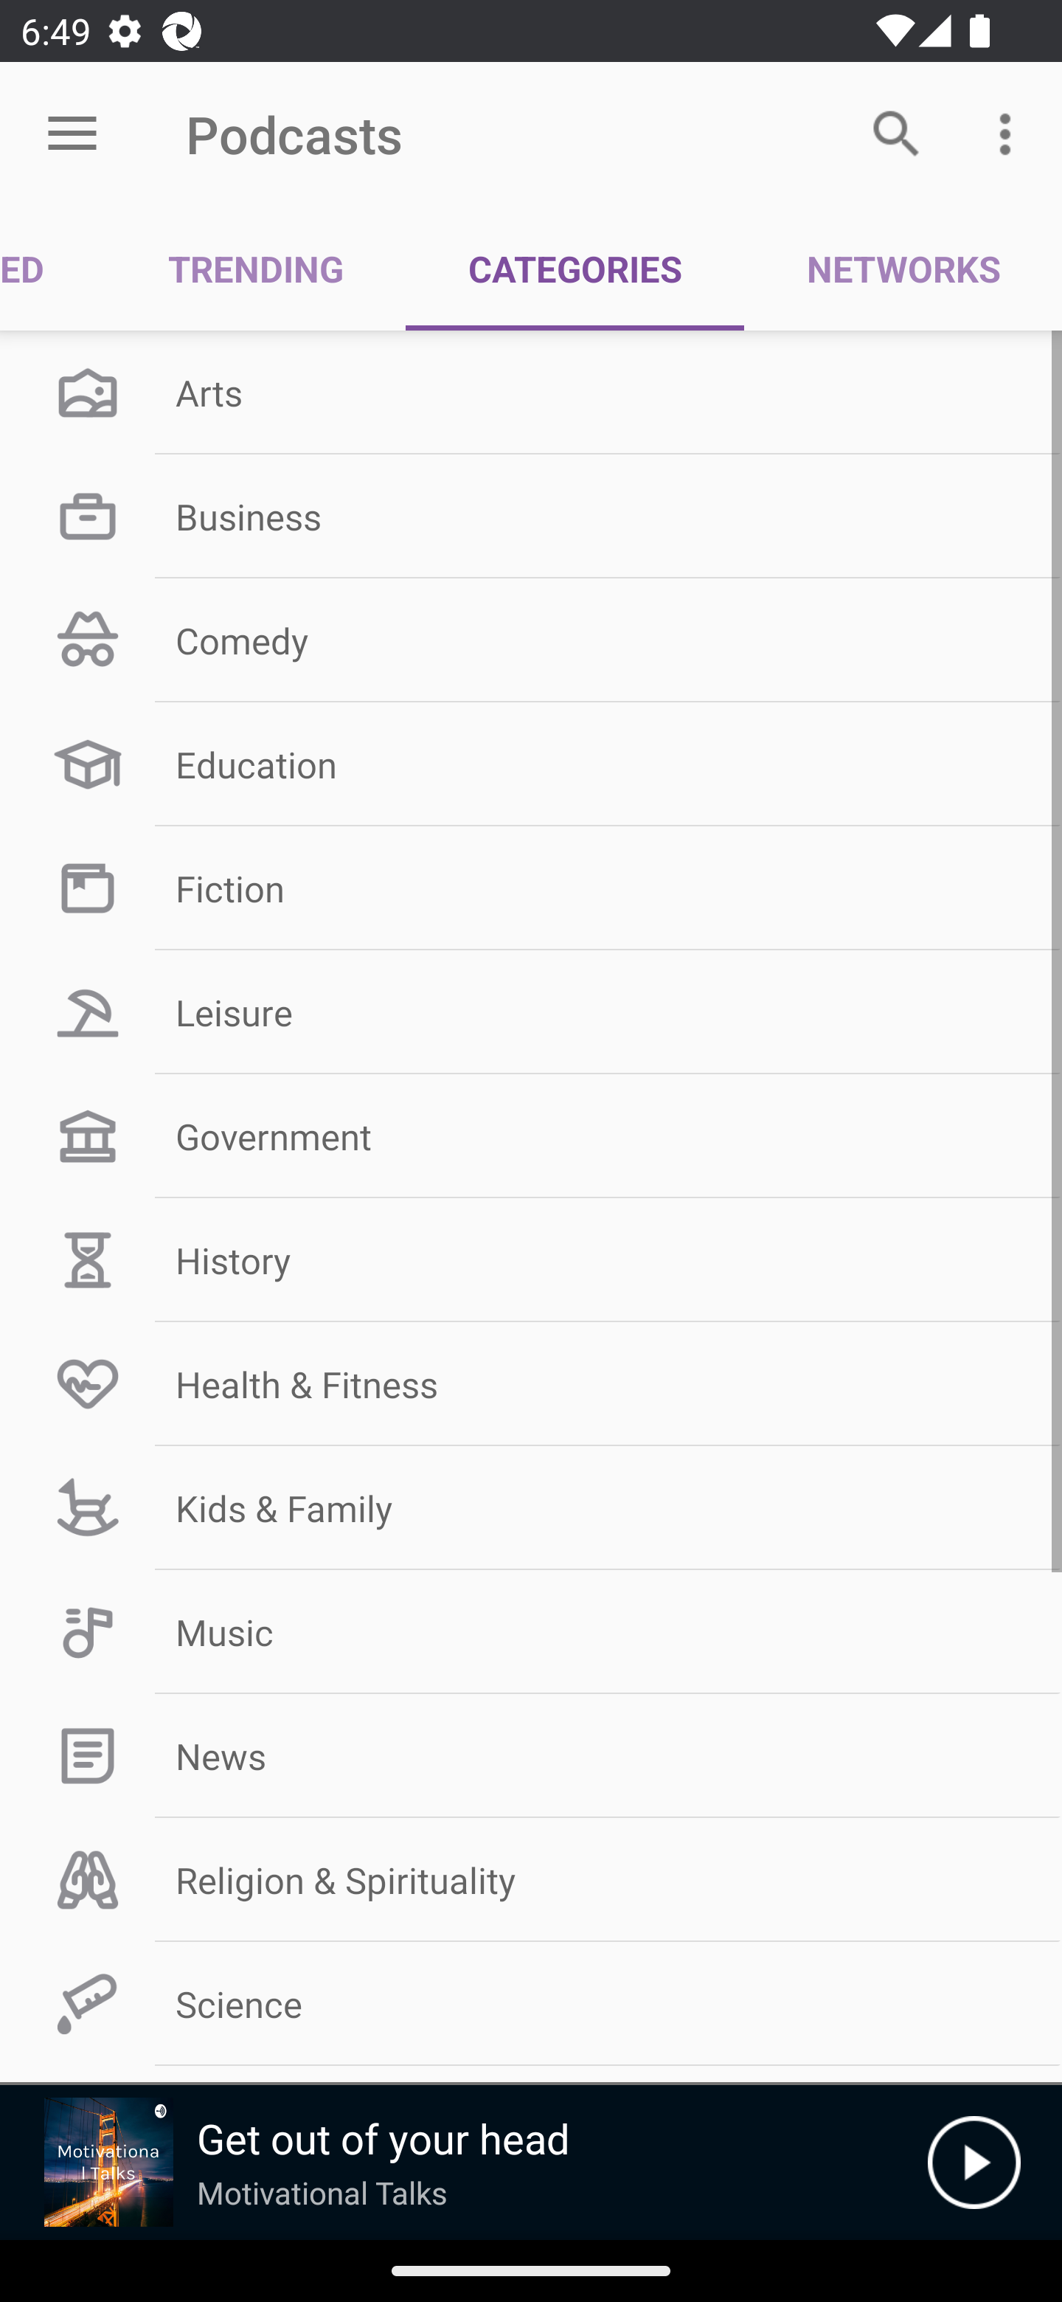  I want to click on Search, so click(897, 133).